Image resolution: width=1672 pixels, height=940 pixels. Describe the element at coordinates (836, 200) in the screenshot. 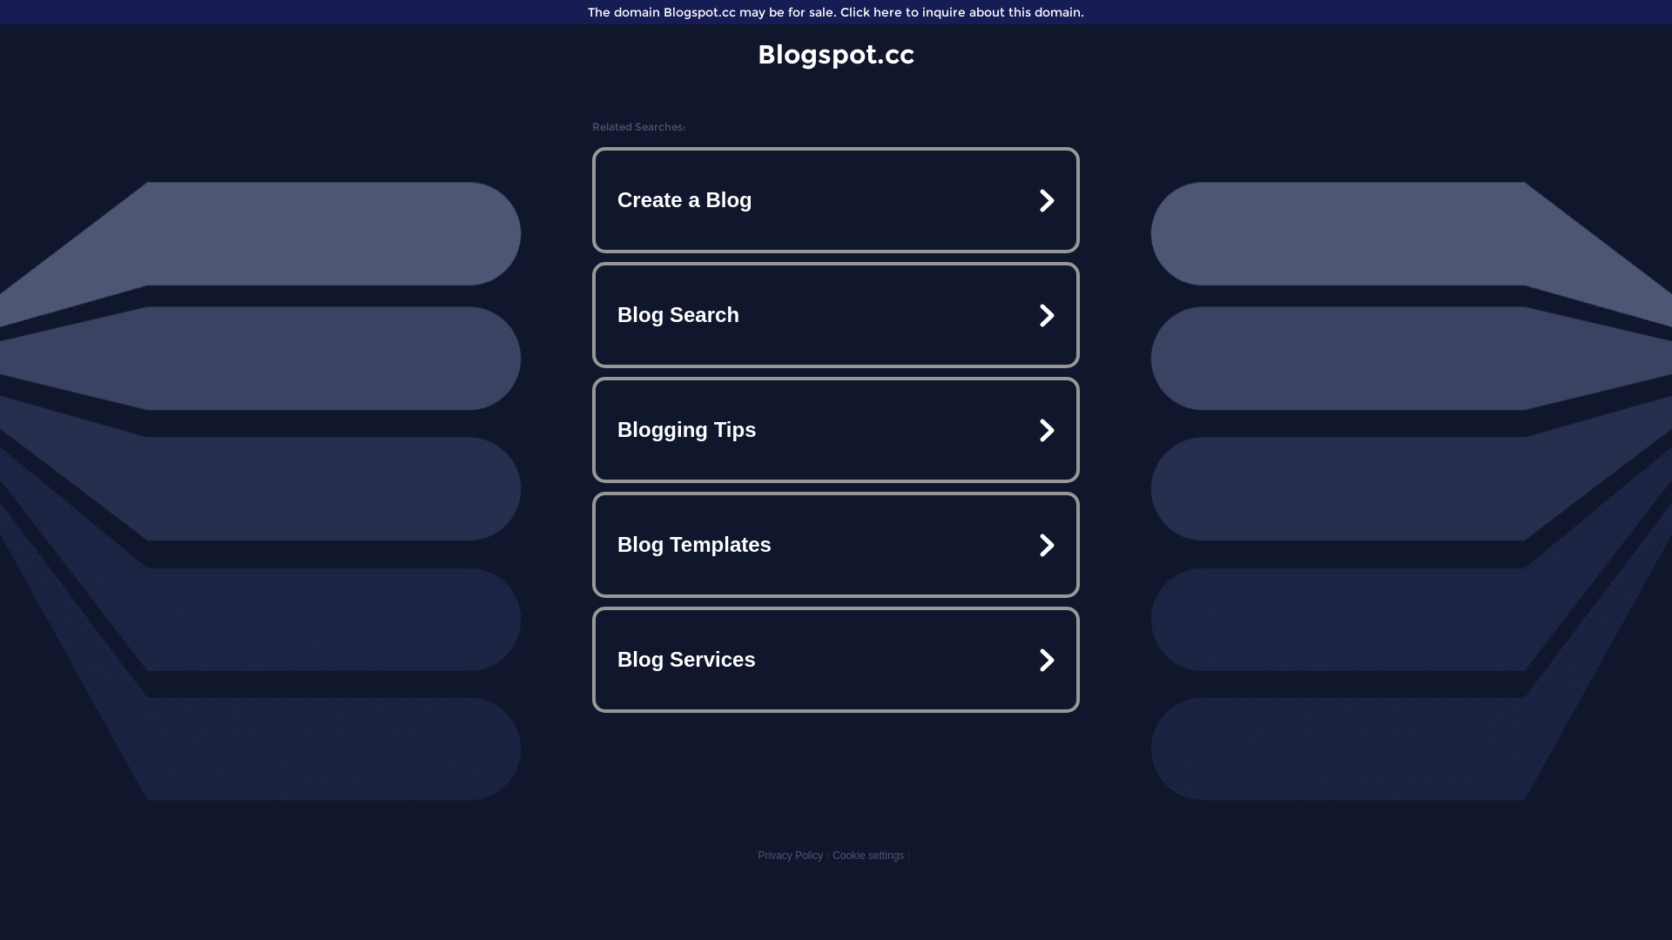

I see `Create a Blog` at that location.